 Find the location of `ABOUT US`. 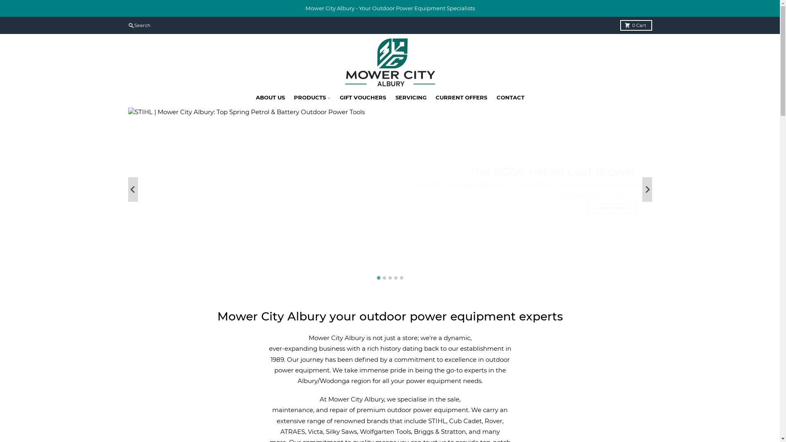

ABOUT US is located at coordinates (270, 98).